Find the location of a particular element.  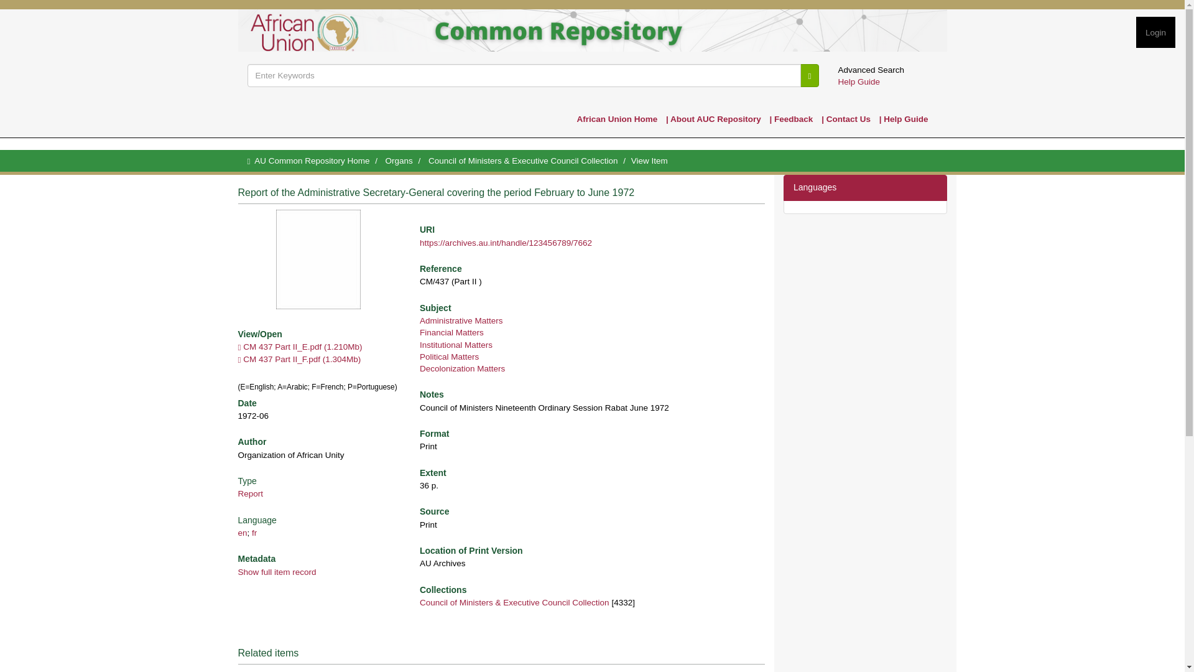

Political Matters is located at coordinates (449, 357).